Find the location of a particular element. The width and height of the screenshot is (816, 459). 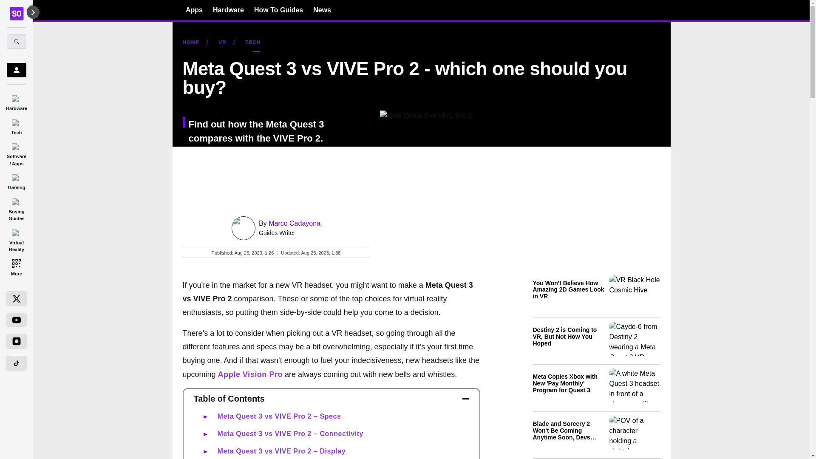

News is located at coordinates (322, 10).